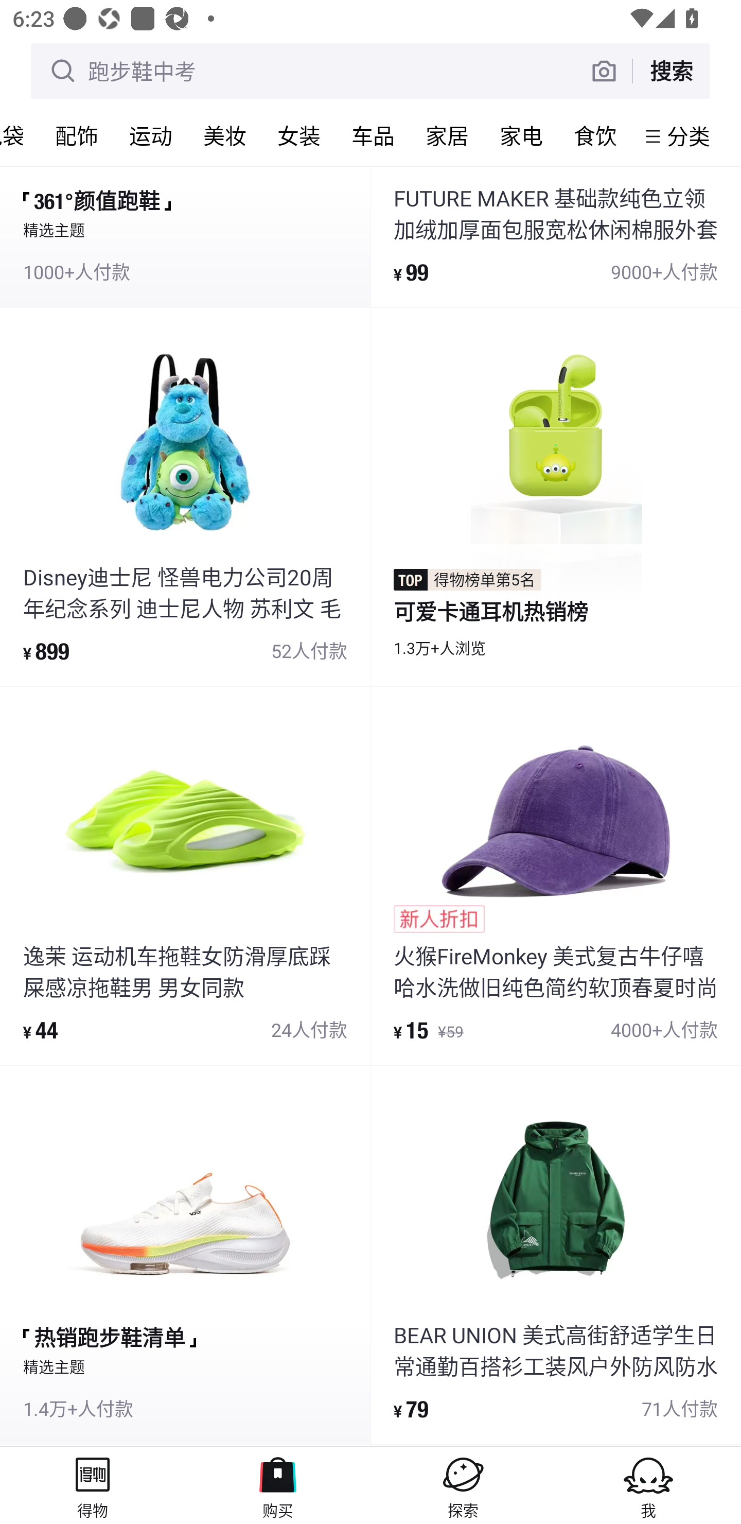 The image size is (741, 1524). Describe the element at coordinates (278, 1485) in the screenshot. I see `购买` at that location.